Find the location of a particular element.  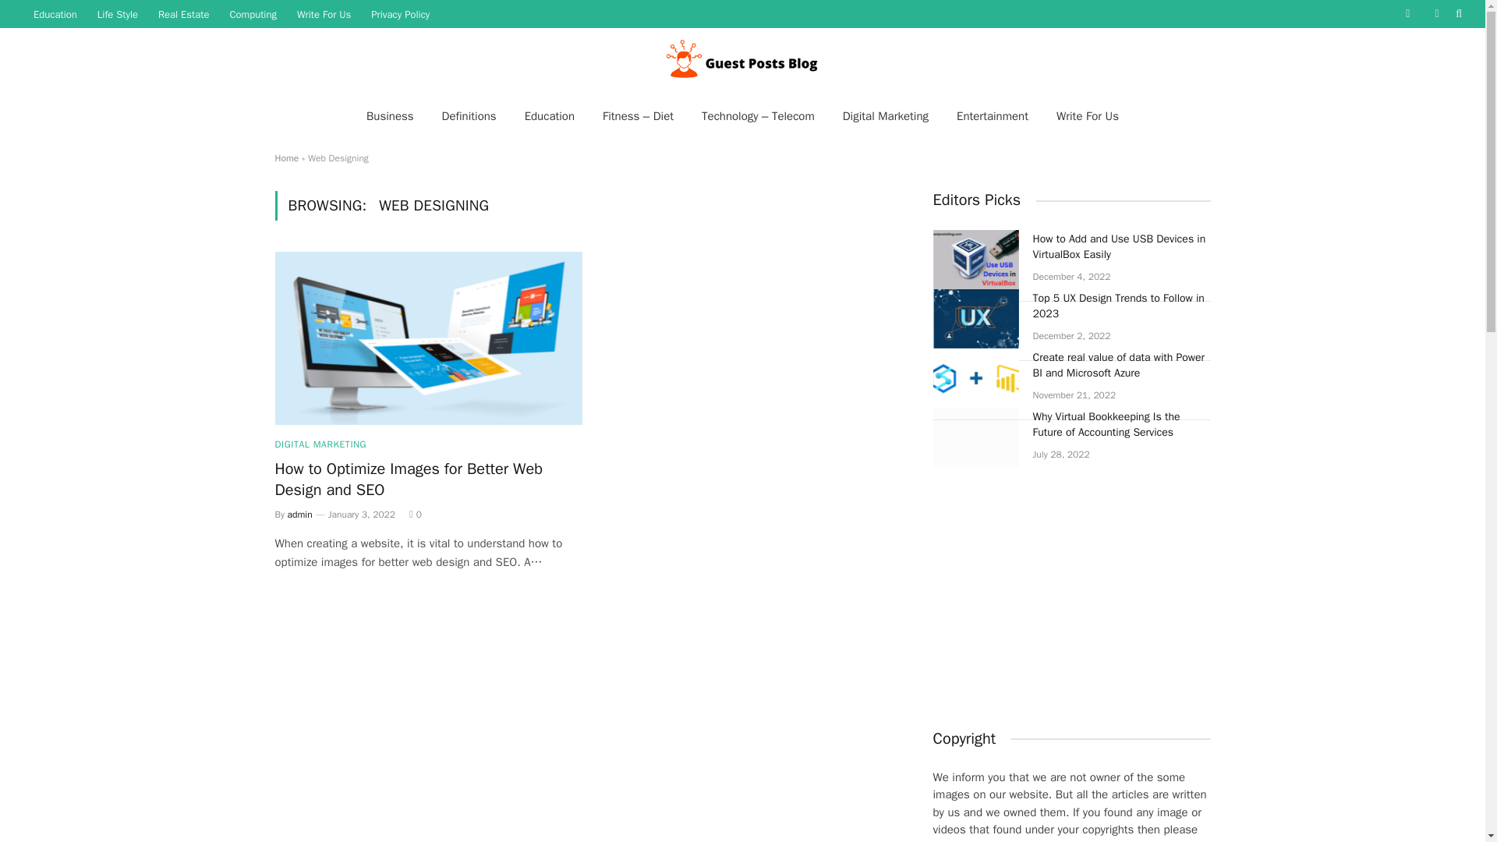

How to Optimize Images for Better Web Design and SEO is located at coordinates (427, 338).